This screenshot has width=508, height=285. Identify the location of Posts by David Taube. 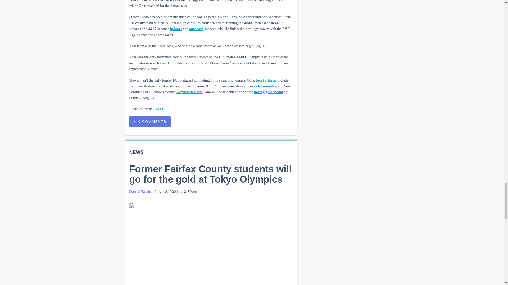
(141, 192).